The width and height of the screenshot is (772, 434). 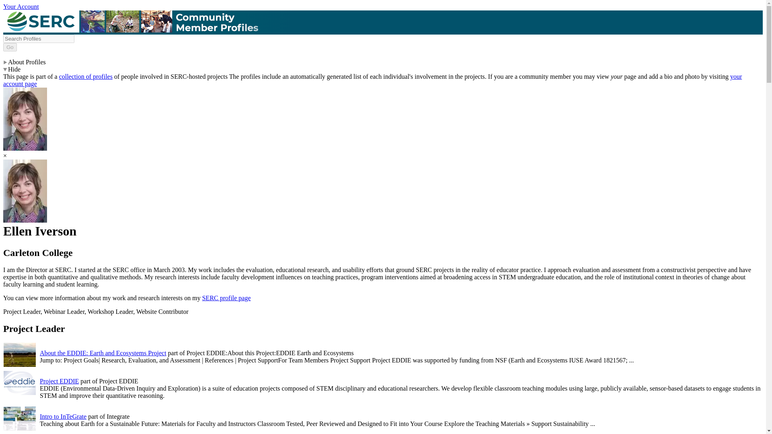 What do you see at coordinates (103, 353) in the screenshot?
I see `About the EDDIE: Earth and Ecosystems Project` at bounding box center [103, 353].